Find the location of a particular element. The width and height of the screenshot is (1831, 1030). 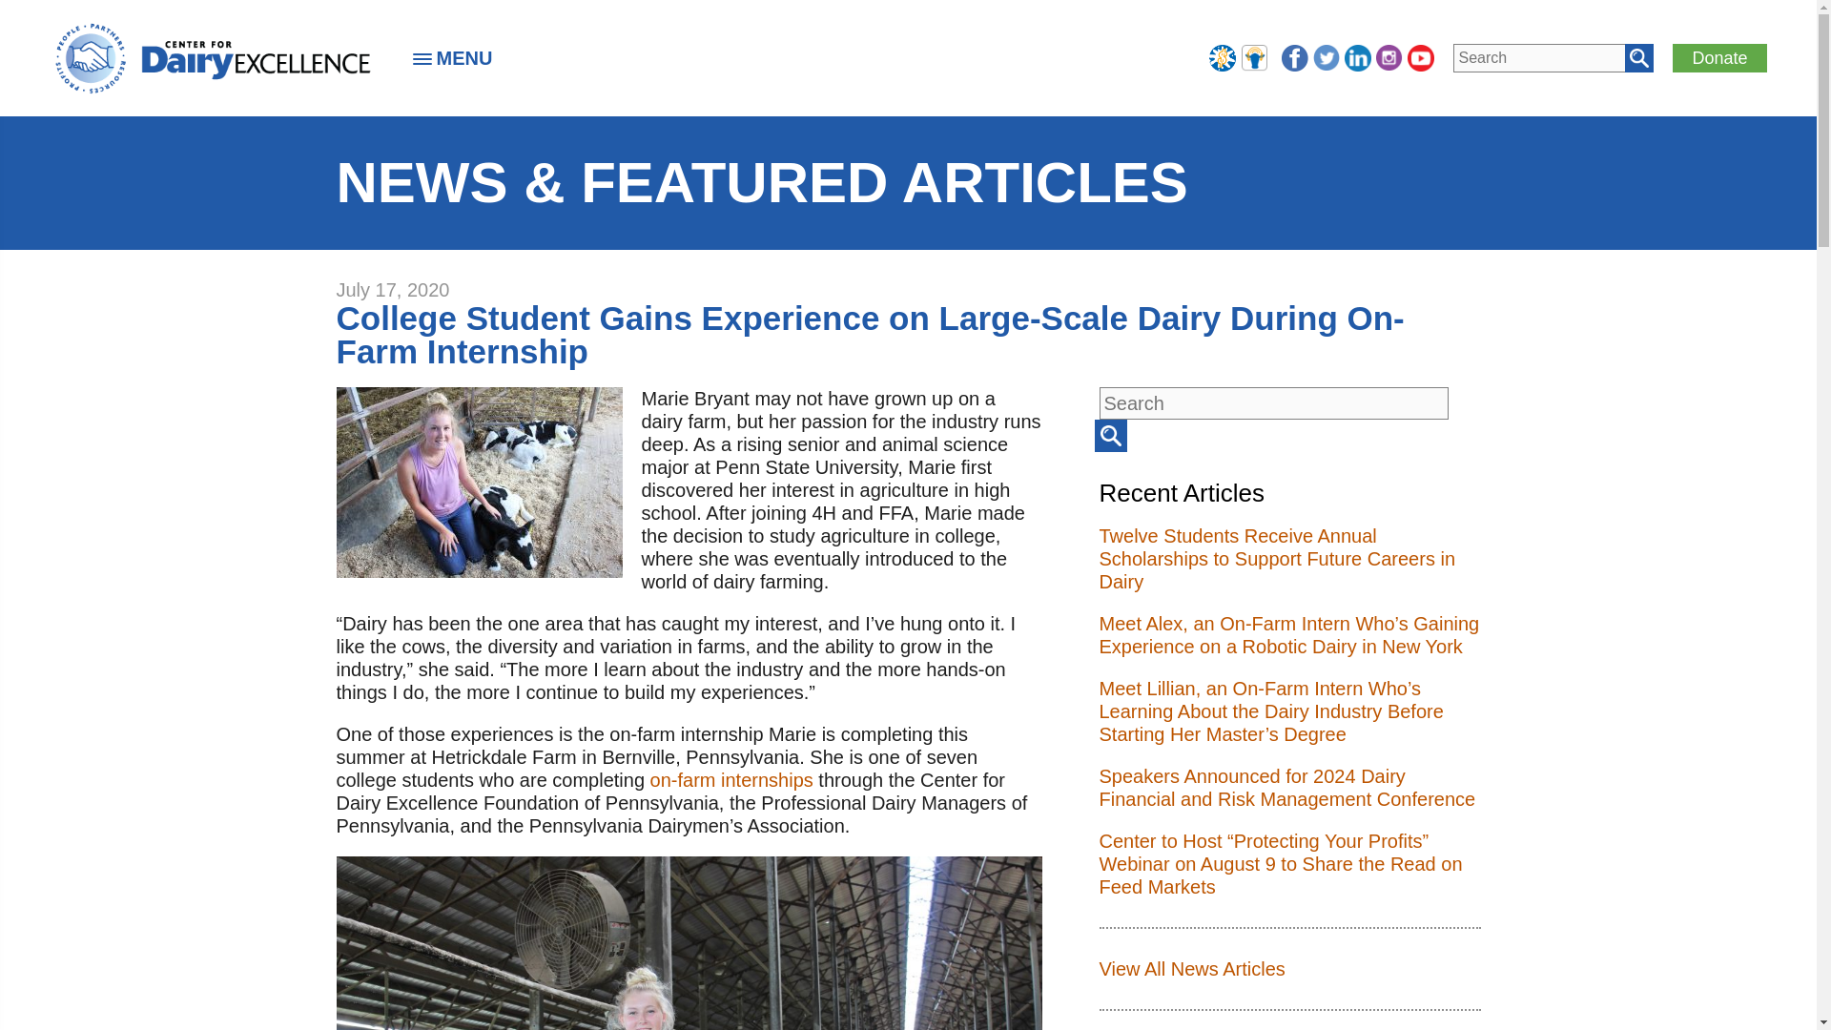

Search is located at coordinates (1638, 57).